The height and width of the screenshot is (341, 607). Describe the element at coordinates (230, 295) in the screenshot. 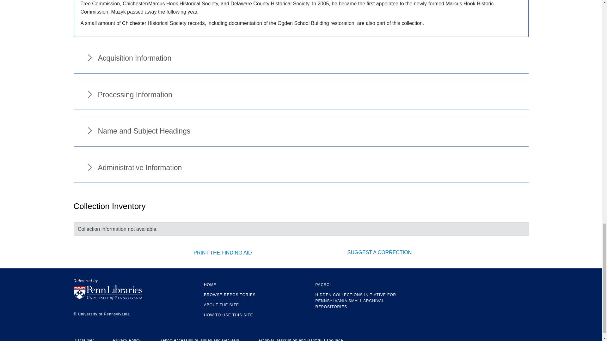

I see `BROWSE REPOSITORIES` at that location.